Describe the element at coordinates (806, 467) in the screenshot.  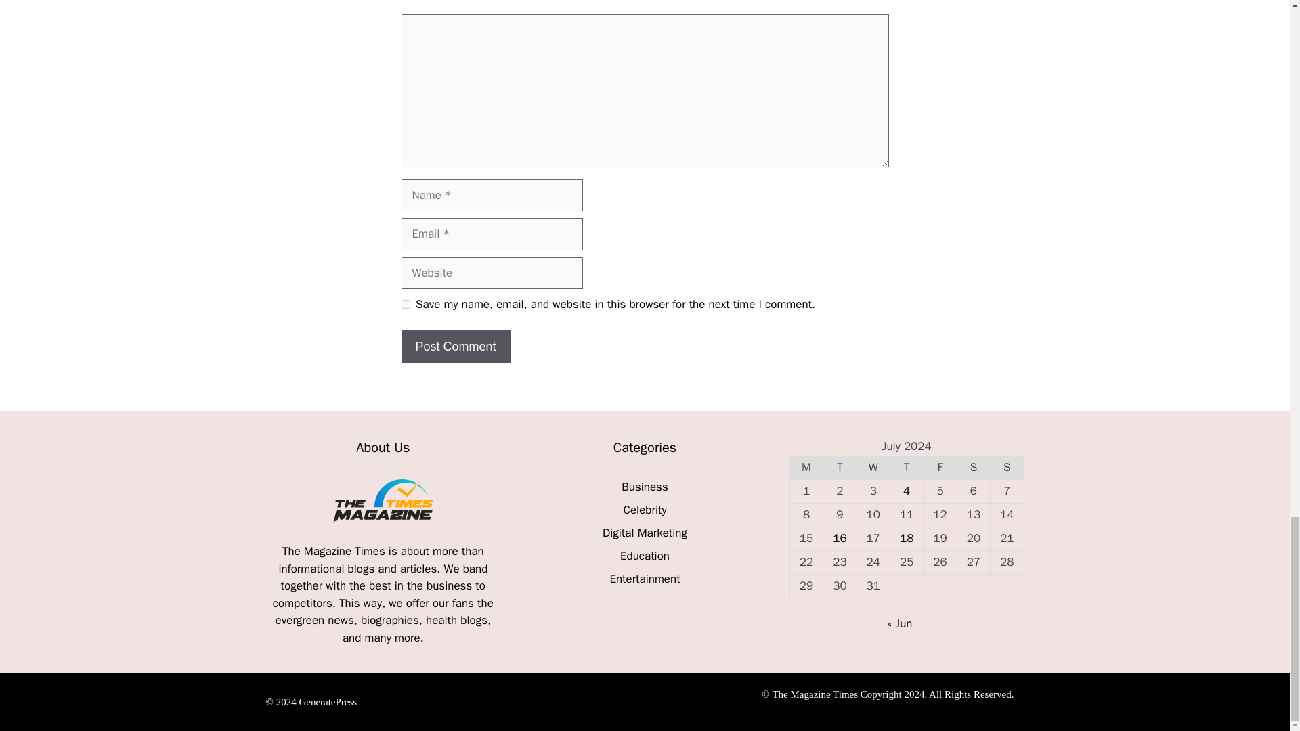
I see `Monday` at that location.